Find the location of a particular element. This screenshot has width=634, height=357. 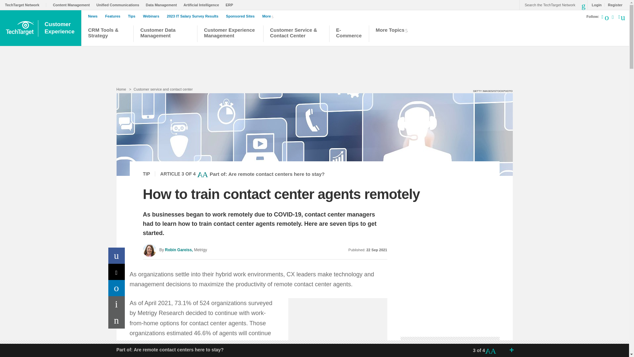

Subscribe to Eye on Tech on Youtube is located at coordinates (612, 18).